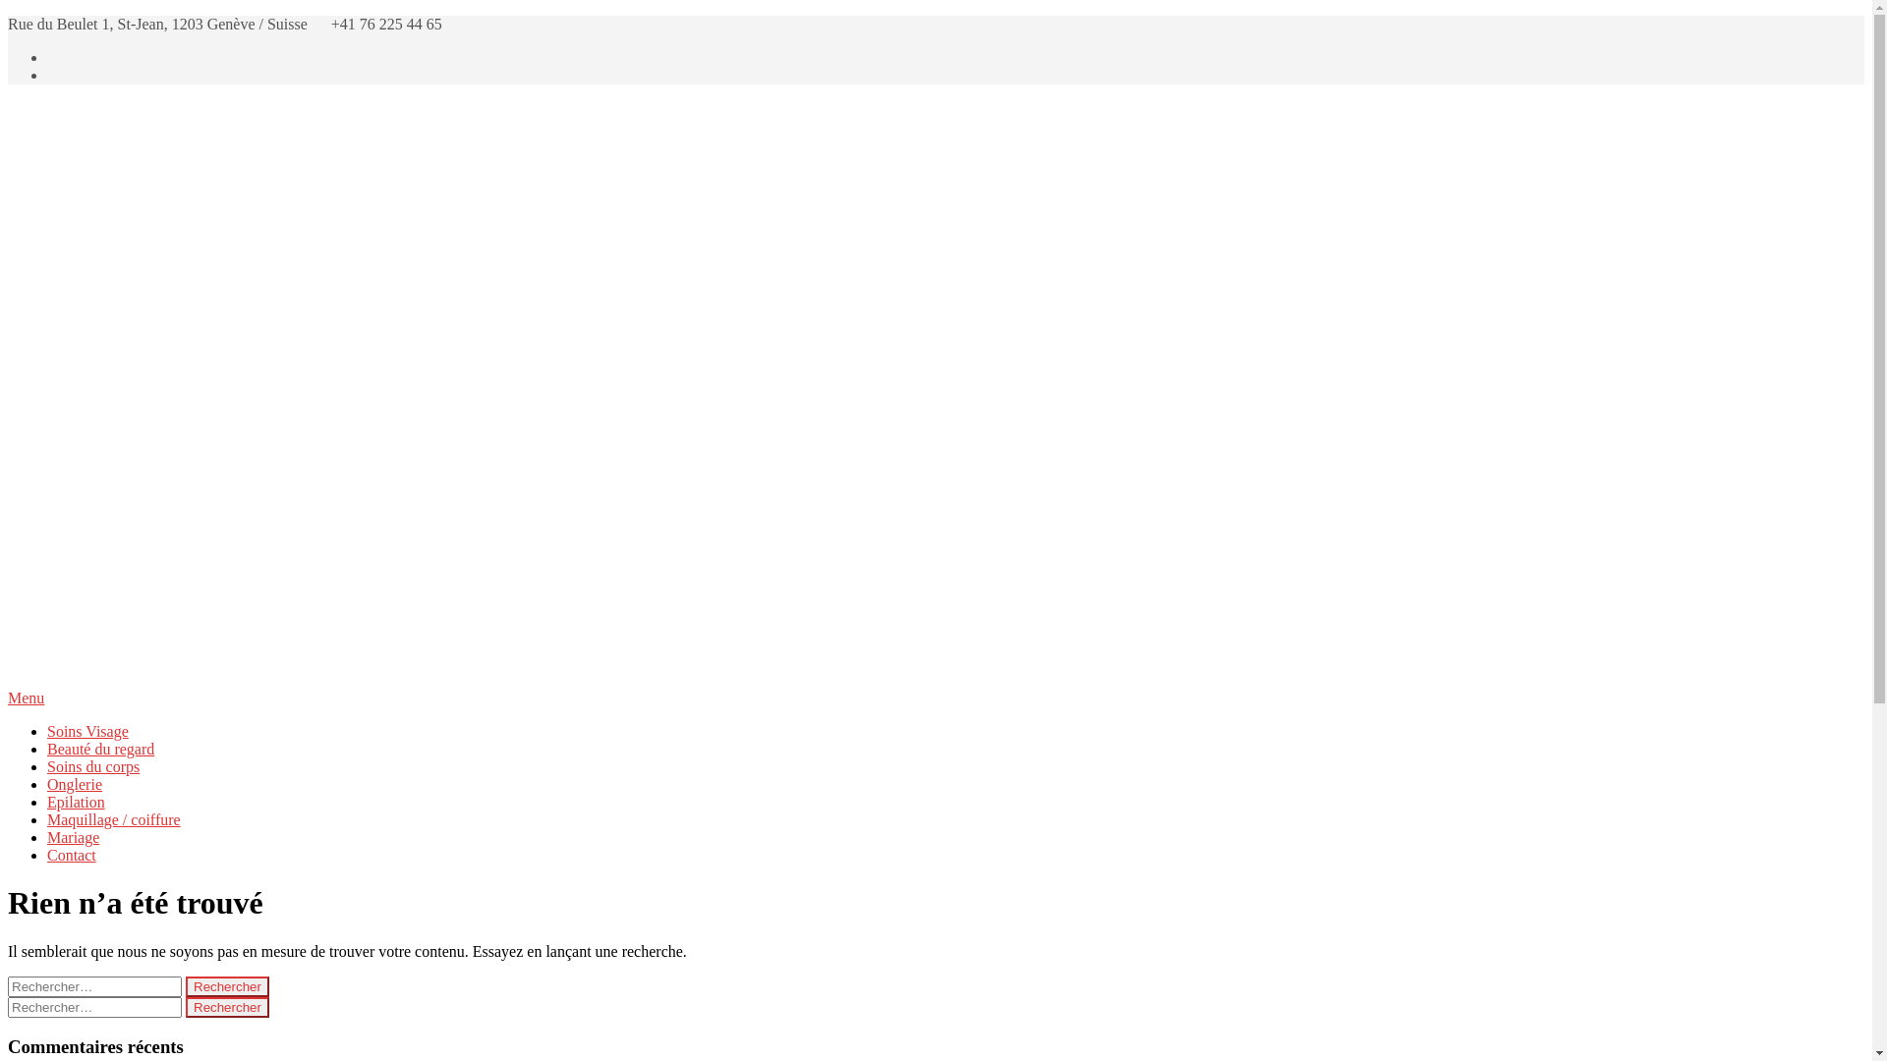  I want to click on Epilation, so click(77, 802).